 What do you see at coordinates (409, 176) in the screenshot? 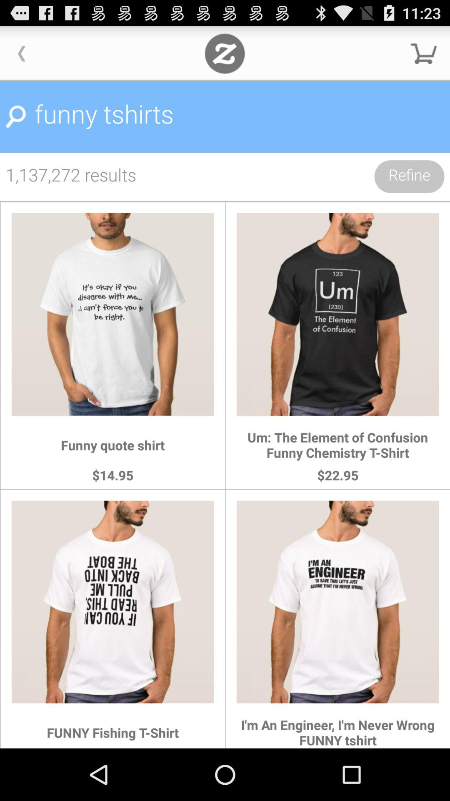
I see `choose icon below funny tshirts item` at bounding box center [409, 176].